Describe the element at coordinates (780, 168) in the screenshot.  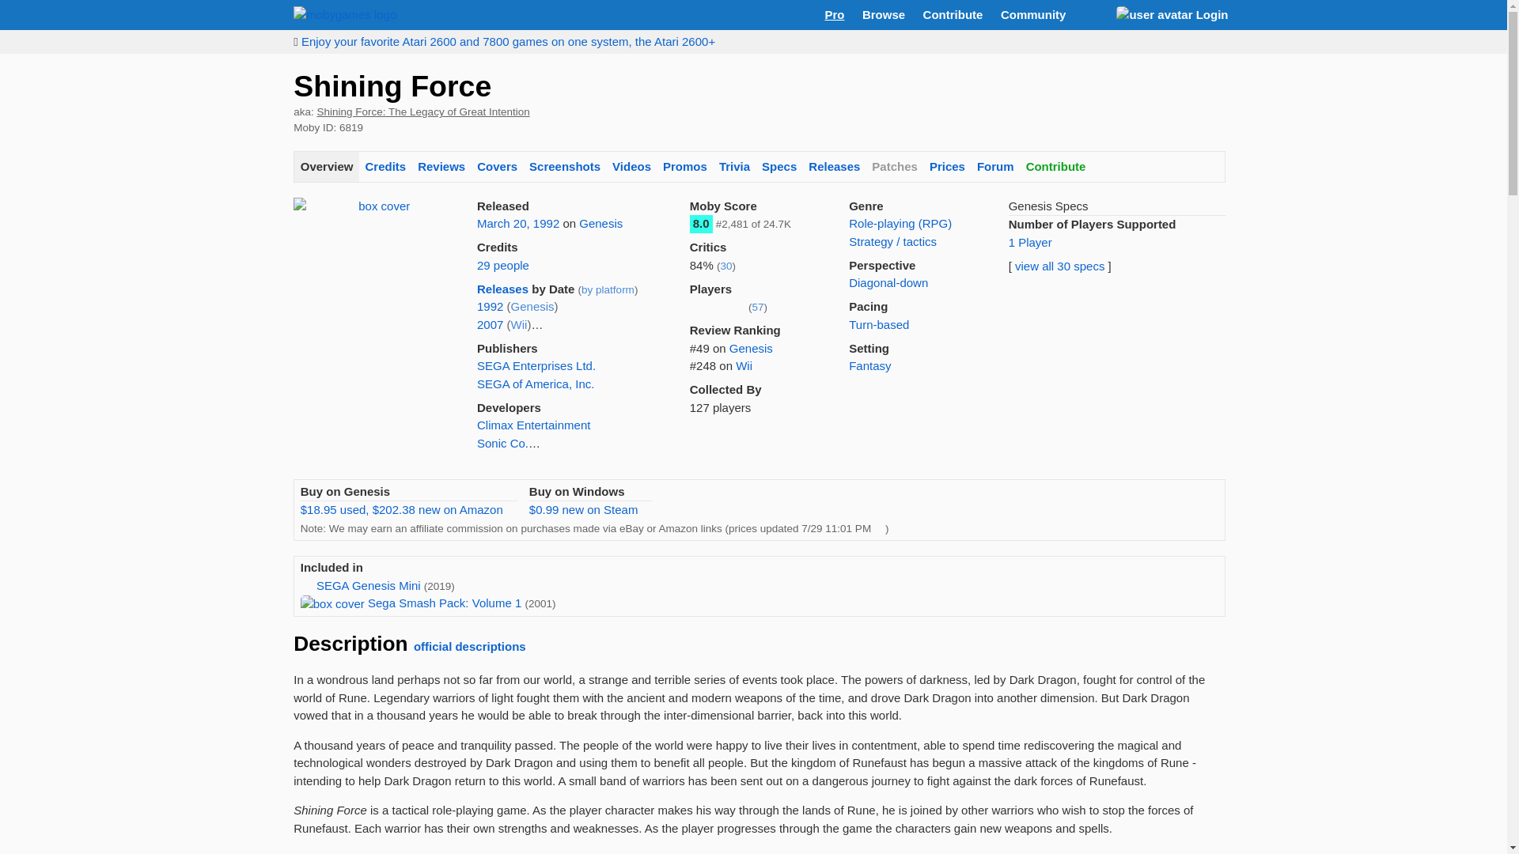
I see `Specs` at that location.